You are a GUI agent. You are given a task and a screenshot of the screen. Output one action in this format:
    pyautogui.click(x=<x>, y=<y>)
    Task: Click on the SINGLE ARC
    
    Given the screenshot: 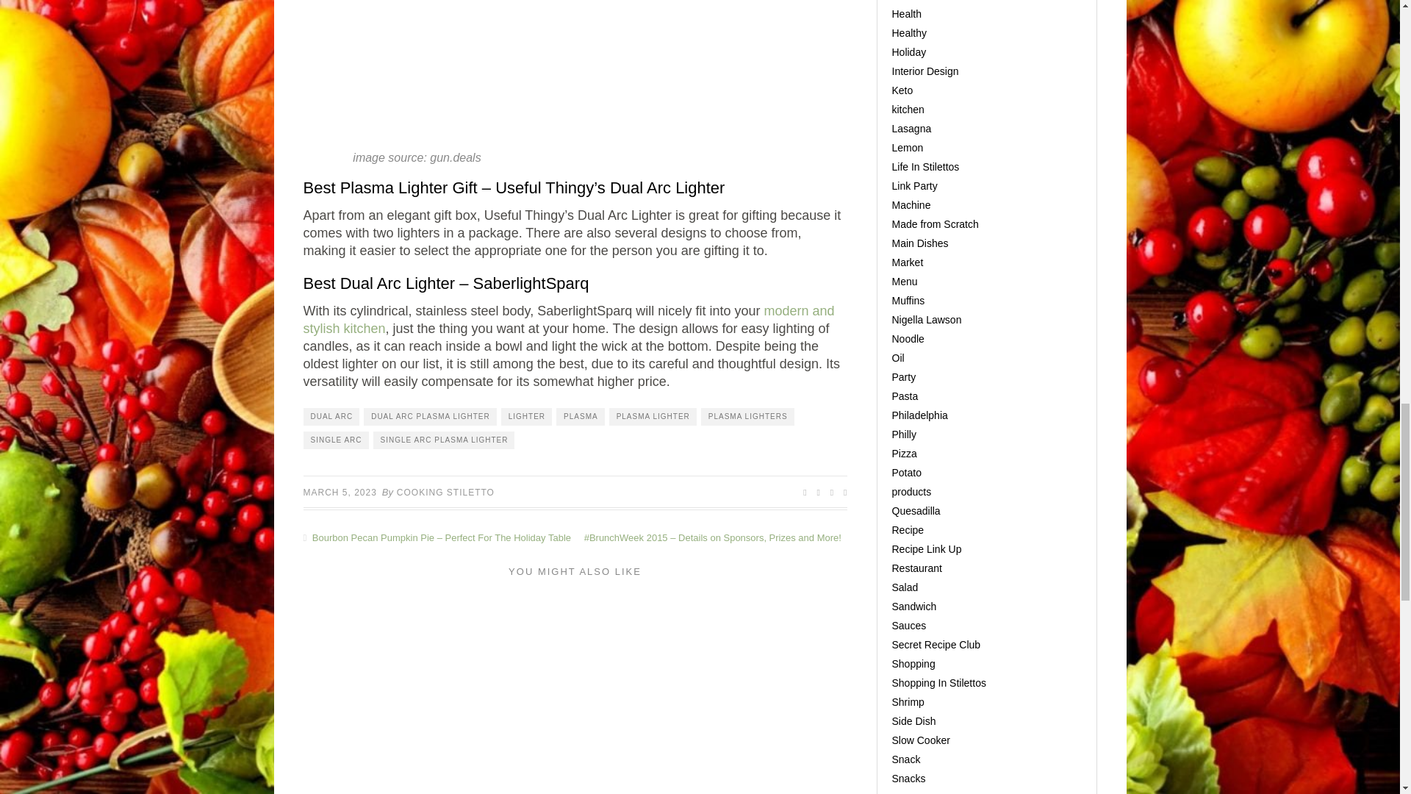 What is the action you would take?
    pyautogui.click(x=335, y=440)
    